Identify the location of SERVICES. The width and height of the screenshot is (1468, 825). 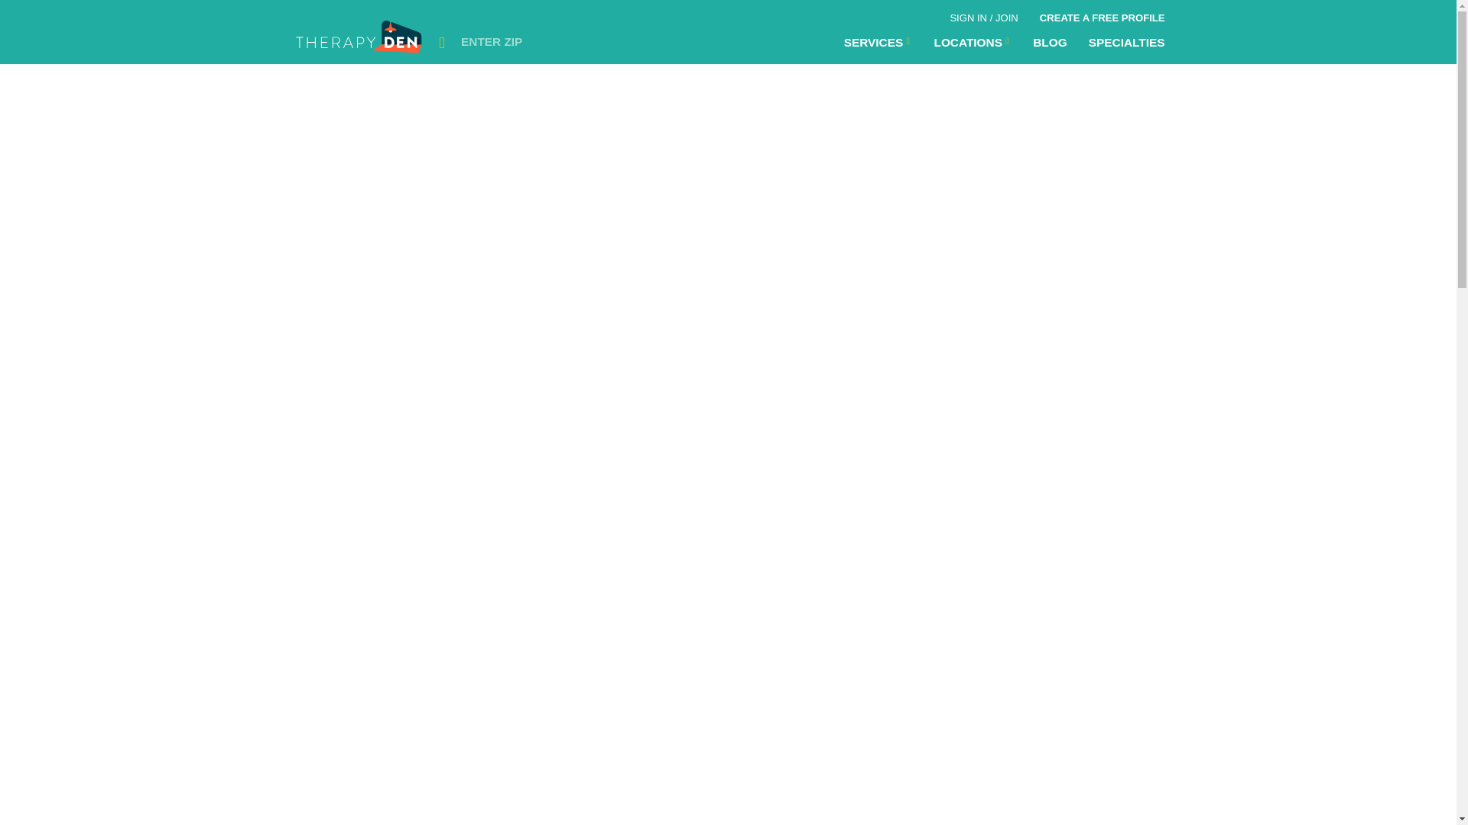
(878, 42).